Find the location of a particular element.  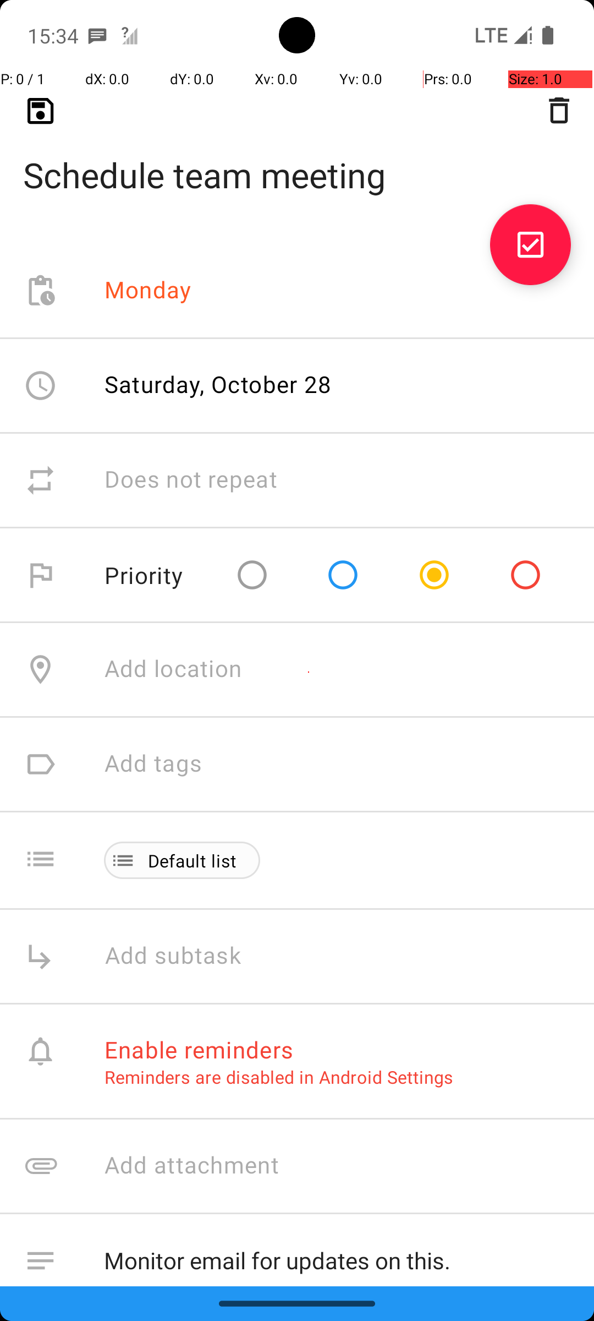

Saturday, October 28 is located at coordinates (218, 384).